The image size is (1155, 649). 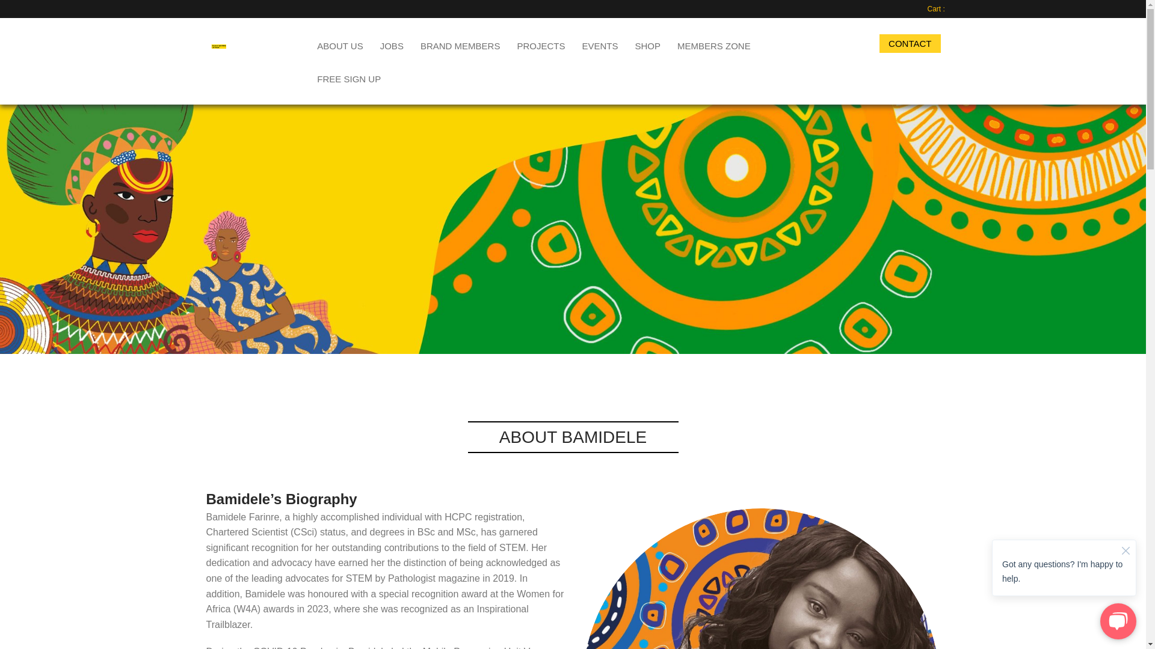 What do you see at coordinates (599, 44) in the screenshot?
I see `EVENTS` at bounding box center [599, 44].